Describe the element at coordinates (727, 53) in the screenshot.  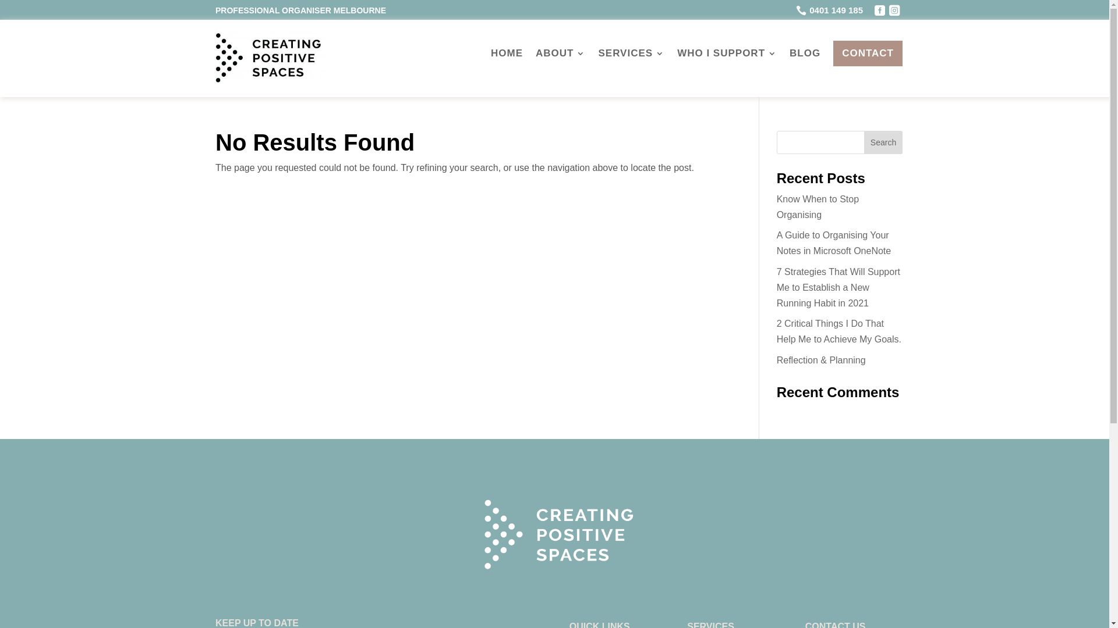
I see `WHO I SUPPORT` at that location.